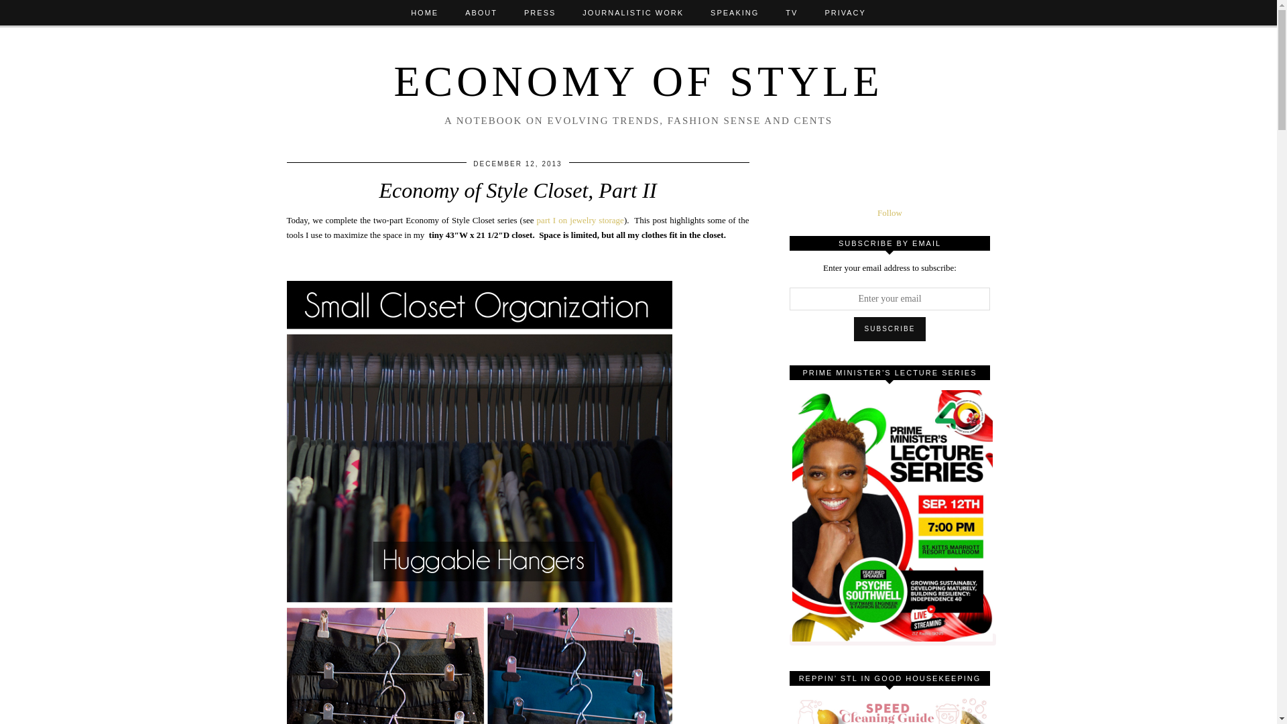 The width and height of the screenshot is (1287, 724). Describe the element at coordinates (633, 12) in the screenshot. I see `JOURNALISTIC WORK` at that location.